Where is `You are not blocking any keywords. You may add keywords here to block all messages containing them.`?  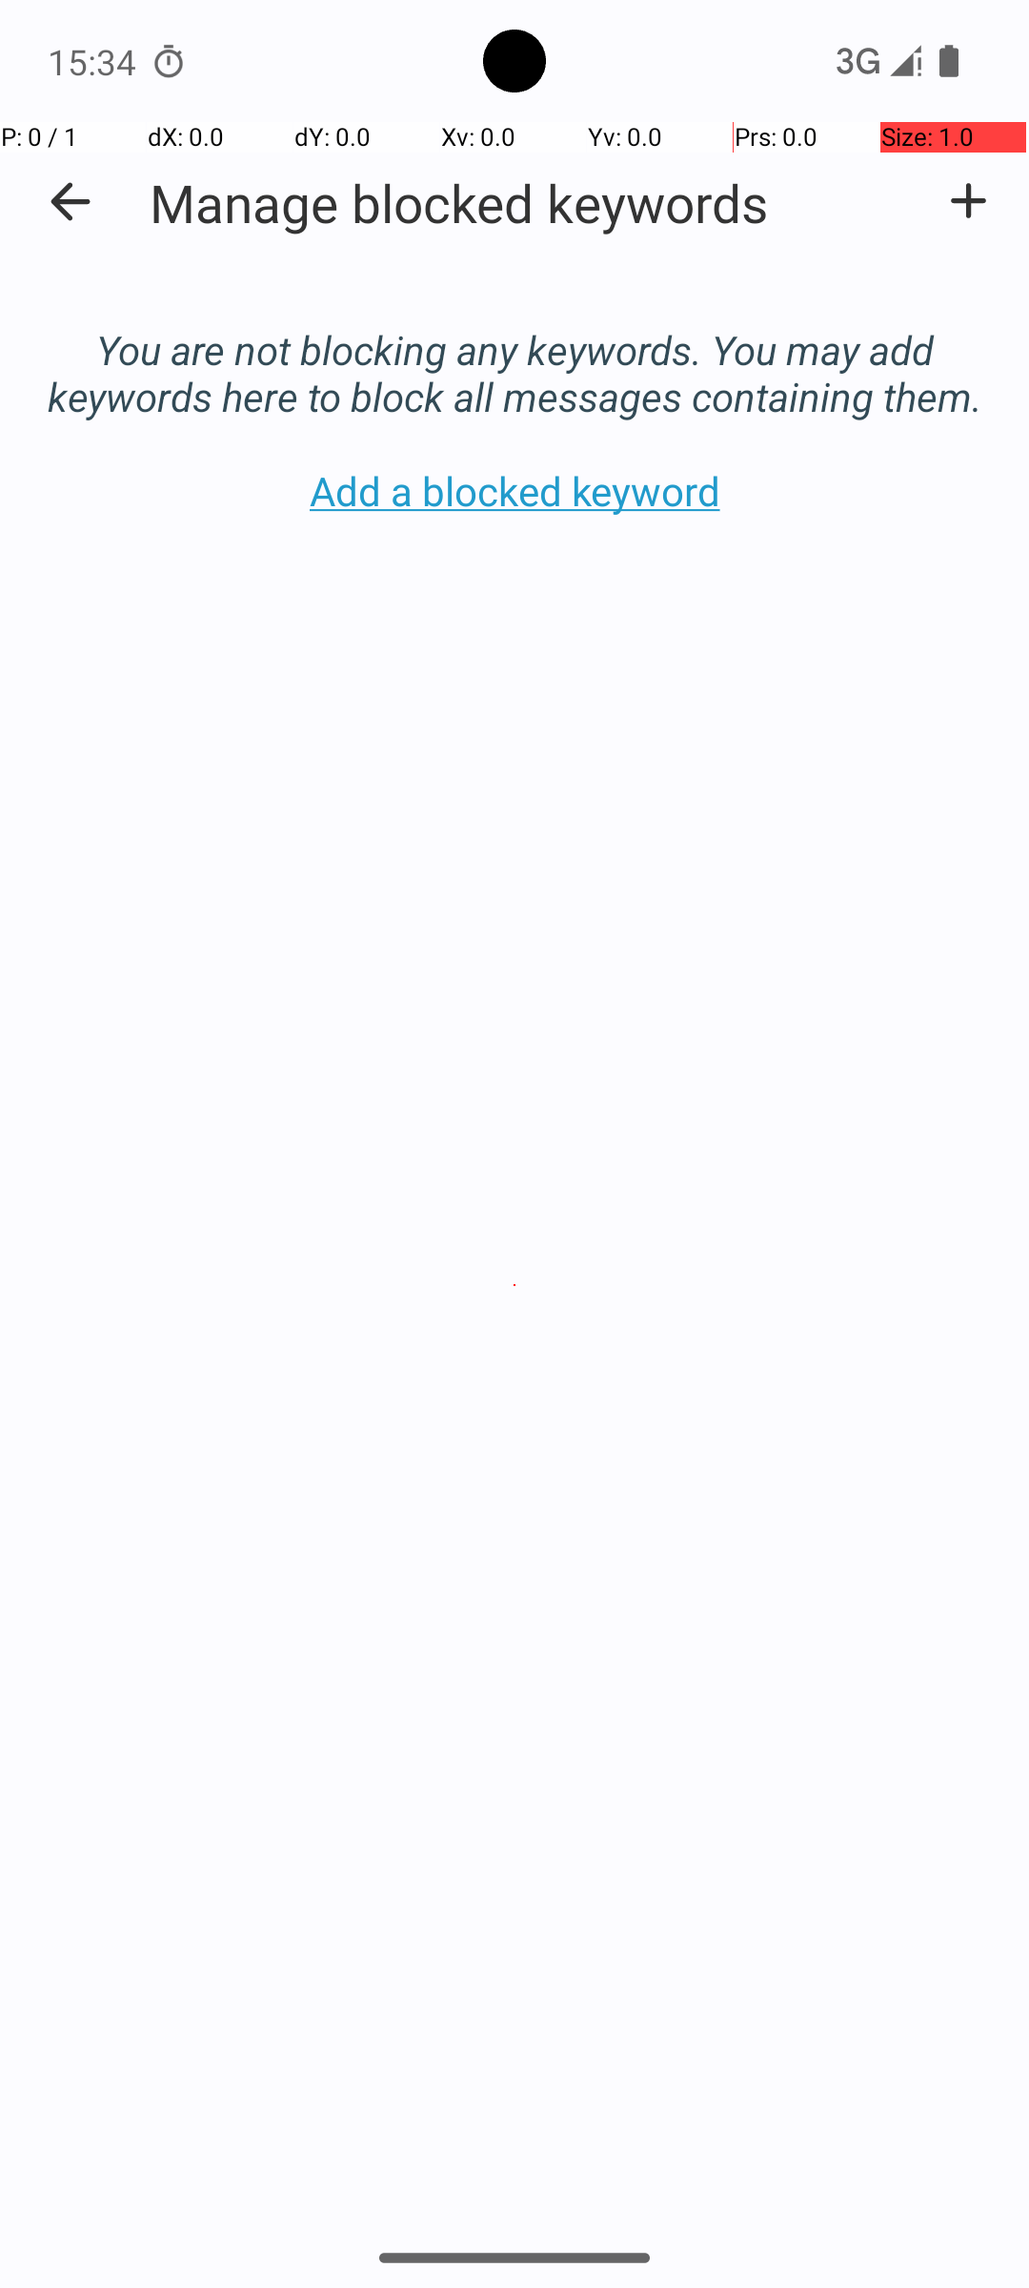 You are not blocking any keywords. You may add keywords here to block all messages containing them. is located at coordinates (514, 353).